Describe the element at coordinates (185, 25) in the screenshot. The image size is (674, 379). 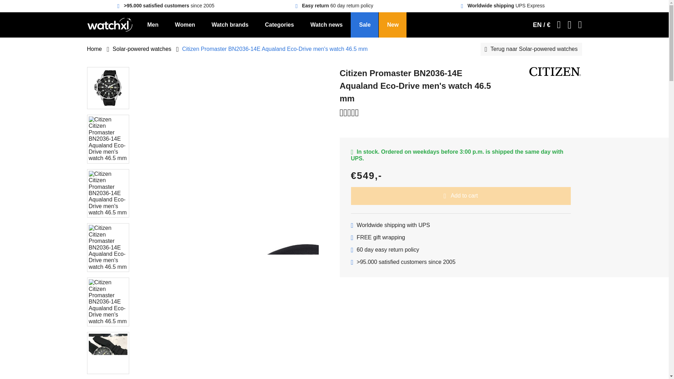
I see `Women` at that location.